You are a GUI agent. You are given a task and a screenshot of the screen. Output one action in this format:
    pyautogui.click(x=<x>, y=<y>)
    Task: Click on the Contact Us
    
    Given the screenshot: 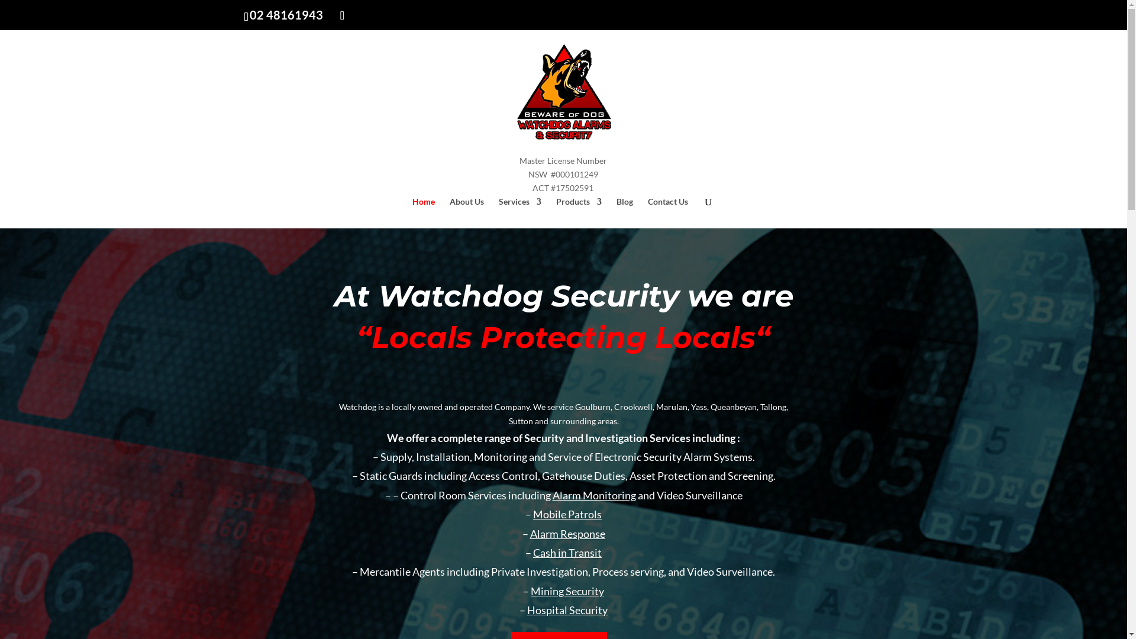 What is the action you would take?
    pyautogui.click(x=668, y=213)
    